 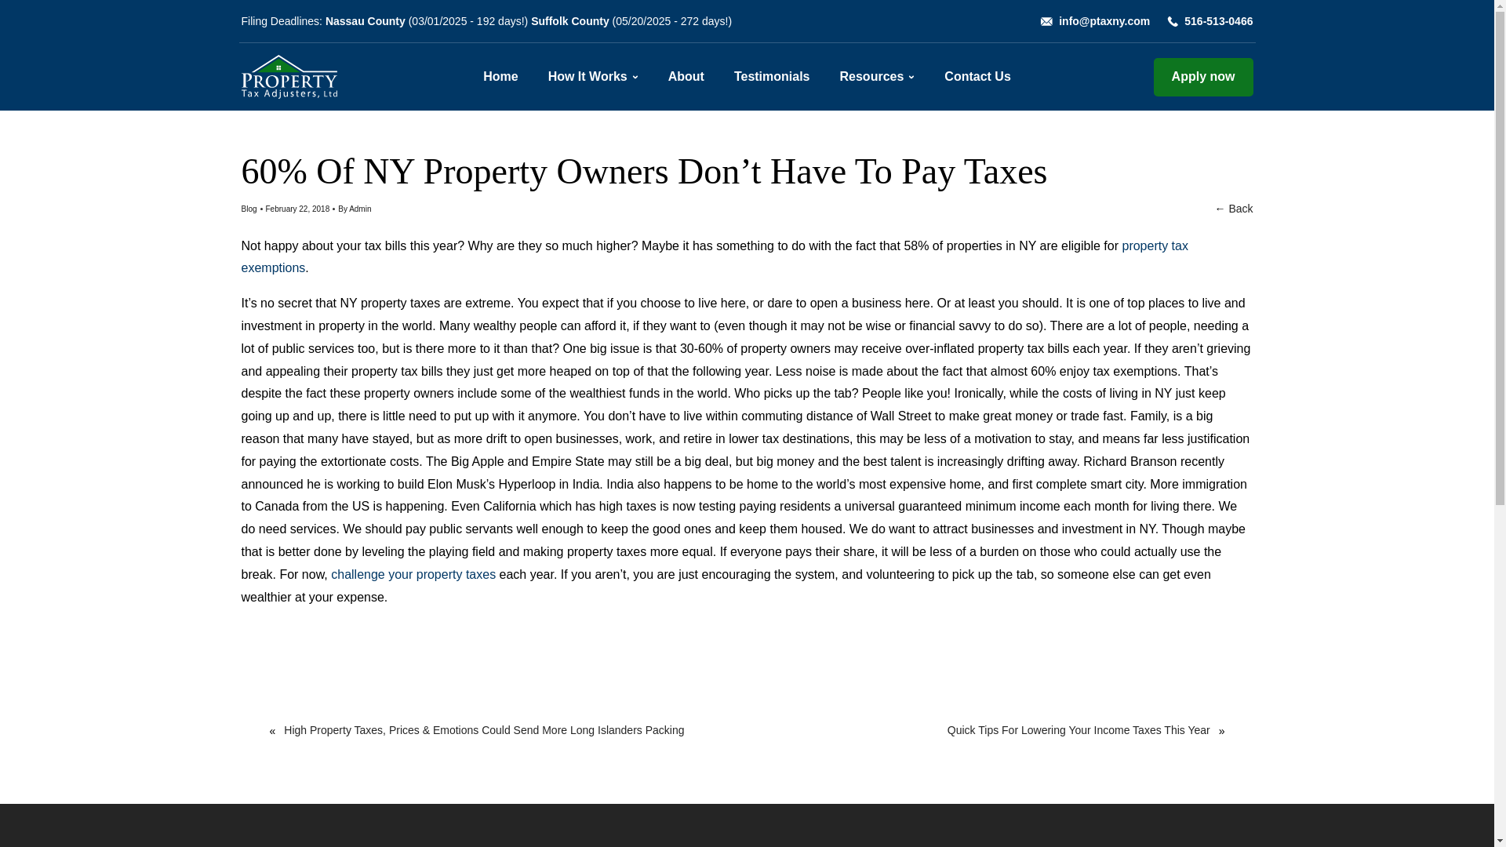 I want to click on 516-513-0466, so click(x=1218, y=21).